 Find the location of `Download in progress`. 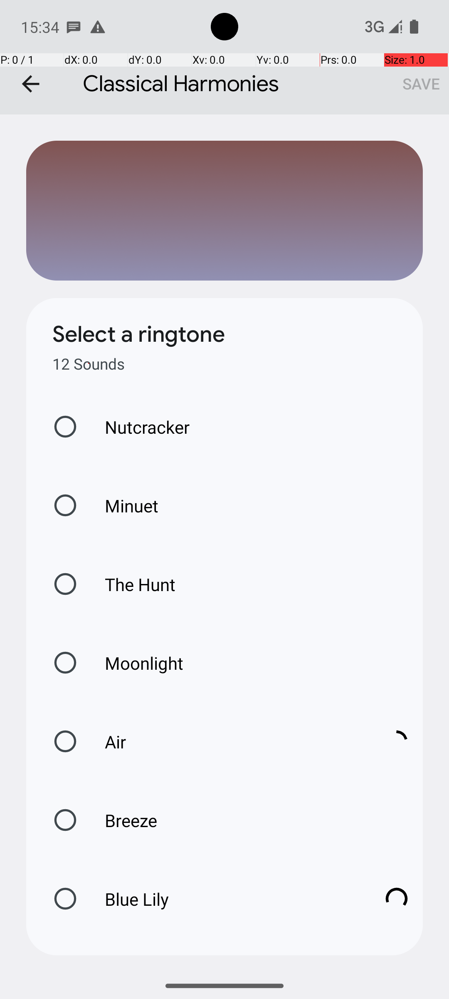

Download in progress is located at coordinates (397, 741).